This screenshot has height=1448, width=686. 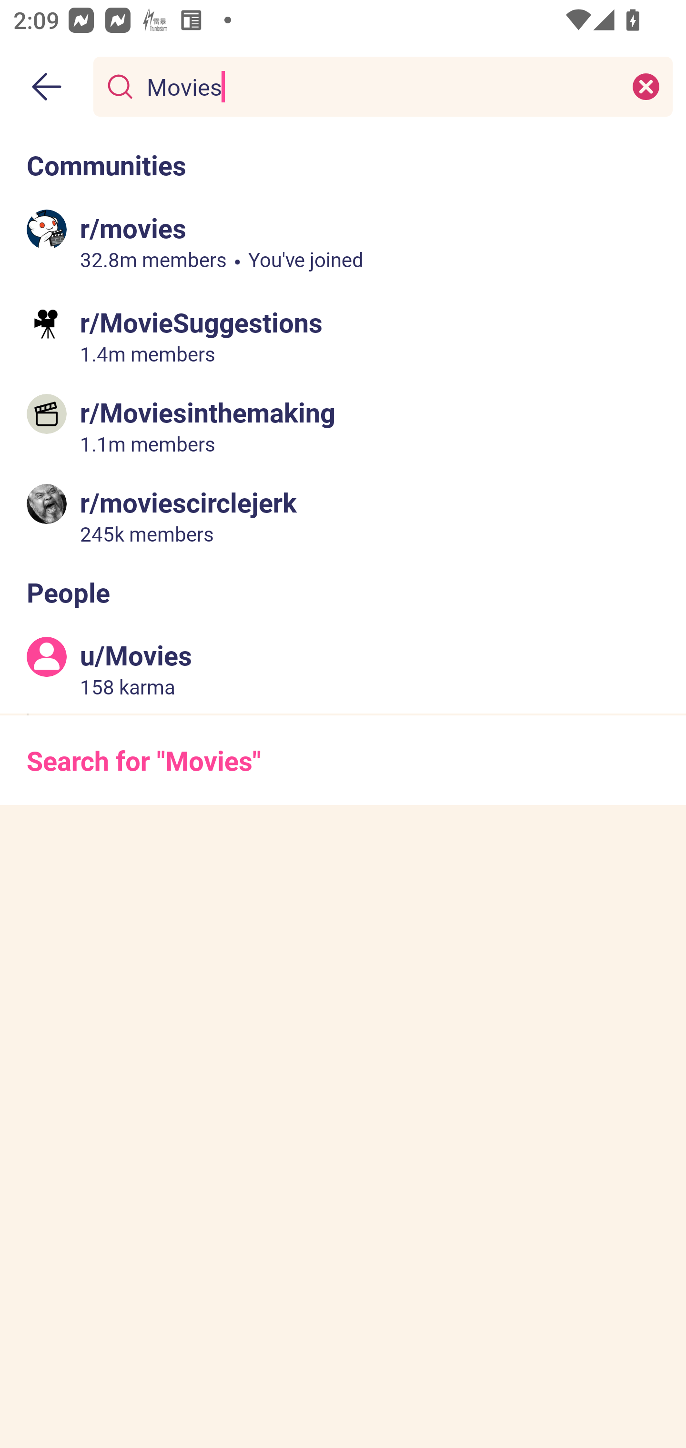 What do you see at coordinates (343, 669) in the screenshot?
I see `u/Movies 158 karma 158 karma` at bounding box center [343, 669].